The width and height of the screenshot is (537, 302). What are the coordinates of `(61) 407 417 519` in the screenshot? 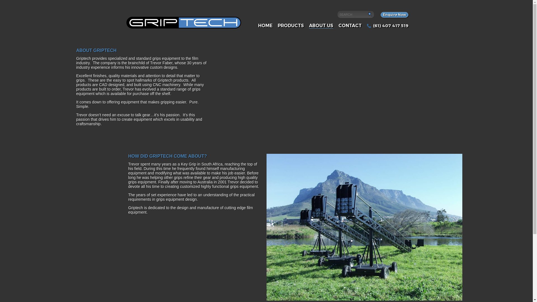 It's located at (388, 26).